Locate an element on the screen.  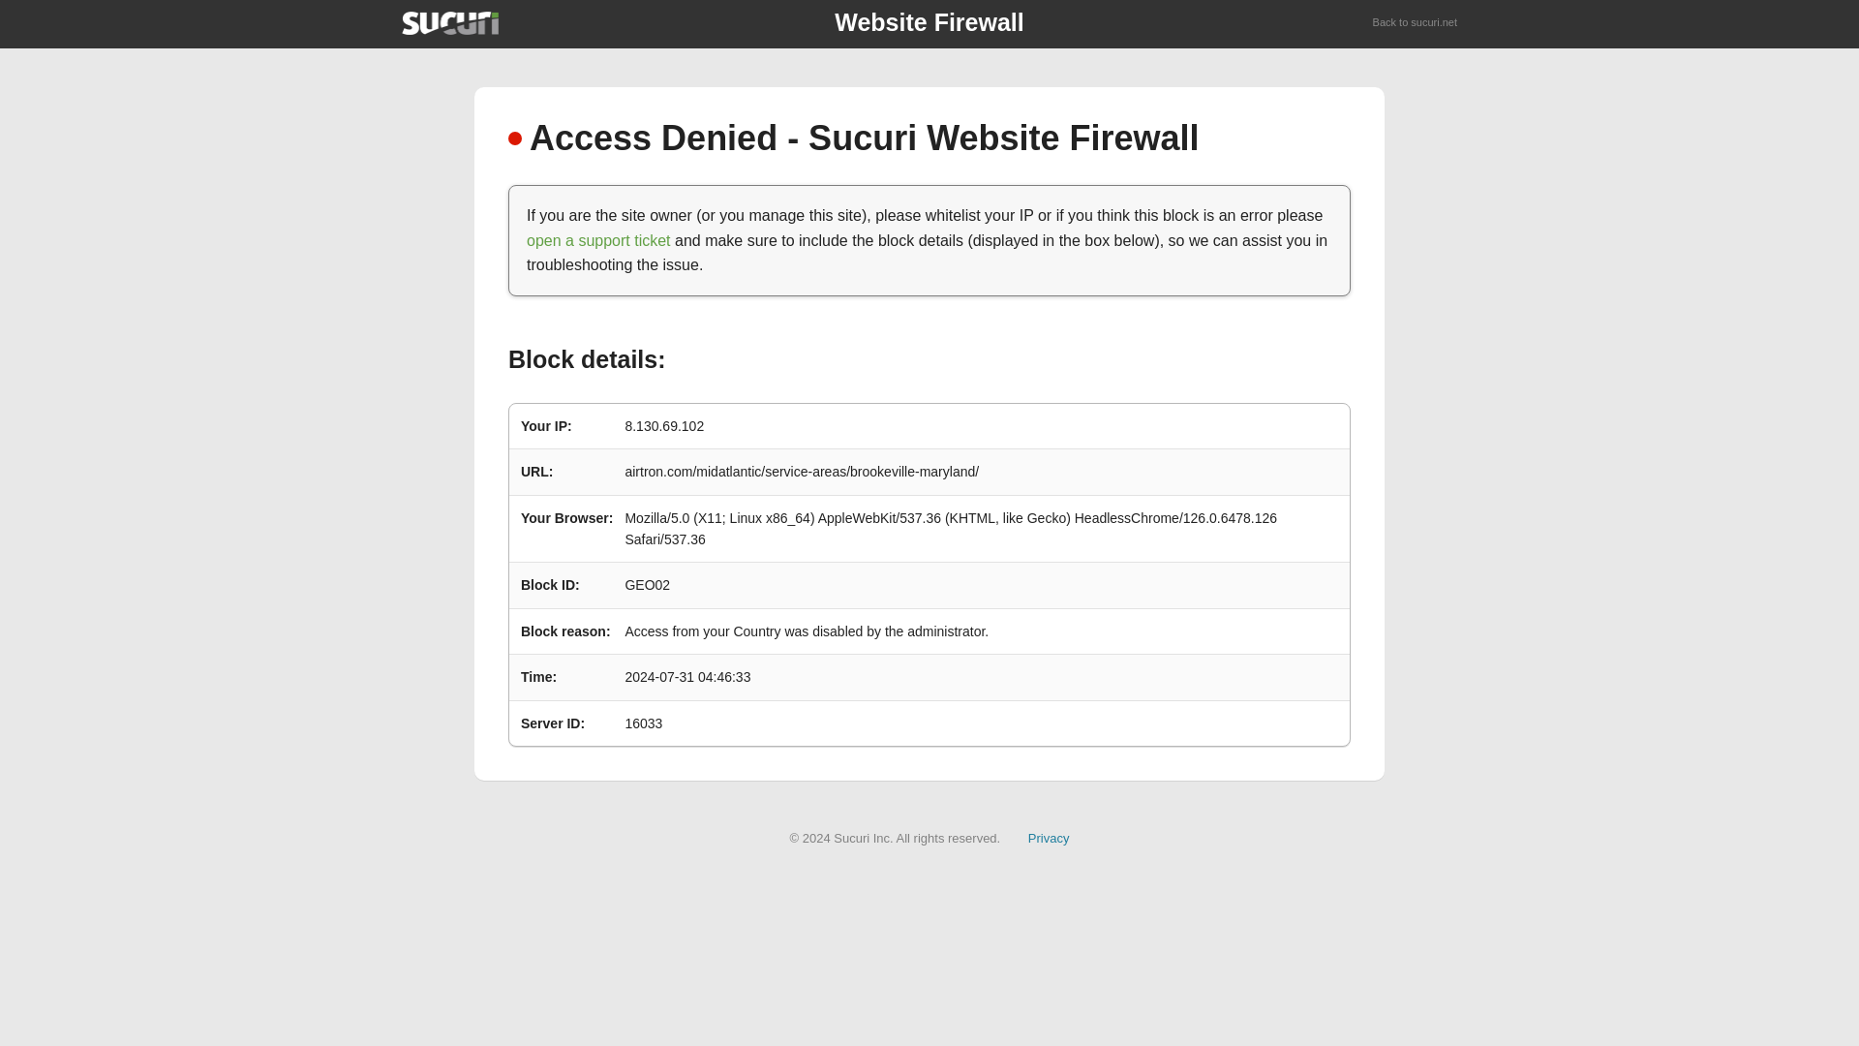
open a support ticket is located at coordinates (598, 240).